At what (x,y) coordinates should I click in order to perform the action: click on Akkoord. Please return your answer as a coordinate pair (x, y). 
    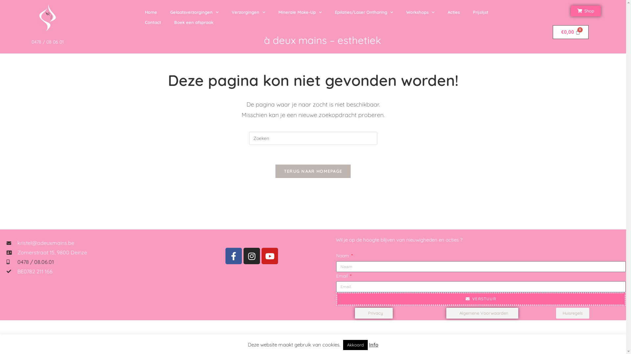
    Looking at the image, I should click on (356, 345).